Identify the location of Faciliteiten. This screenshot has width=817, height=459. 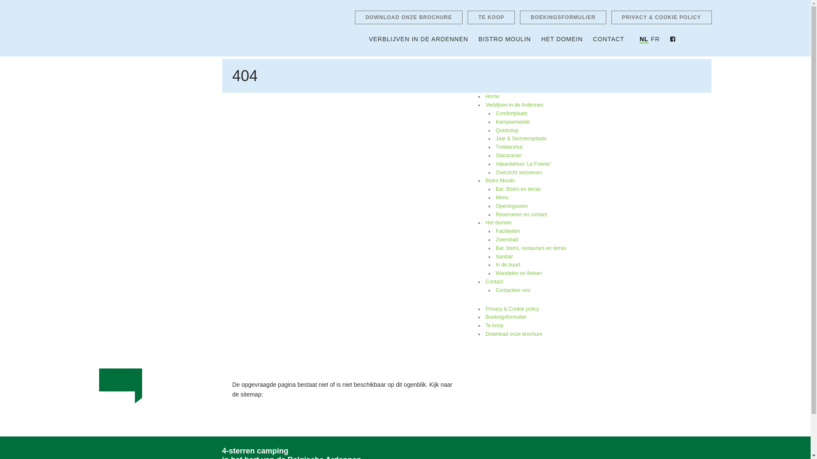
(508, 231).